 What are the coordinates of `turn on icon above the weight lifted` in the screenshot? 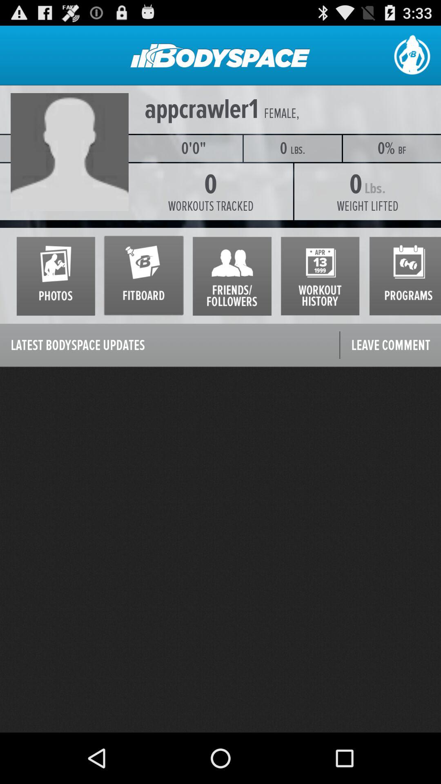 It's located at (402, 150).